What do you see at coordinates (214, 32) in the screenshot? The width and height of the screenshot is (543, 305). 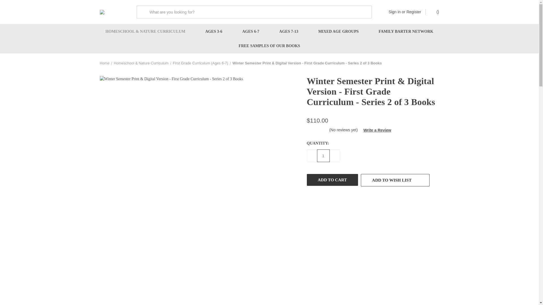 I see `AGES 3-6` at bounding box center [214, 32].